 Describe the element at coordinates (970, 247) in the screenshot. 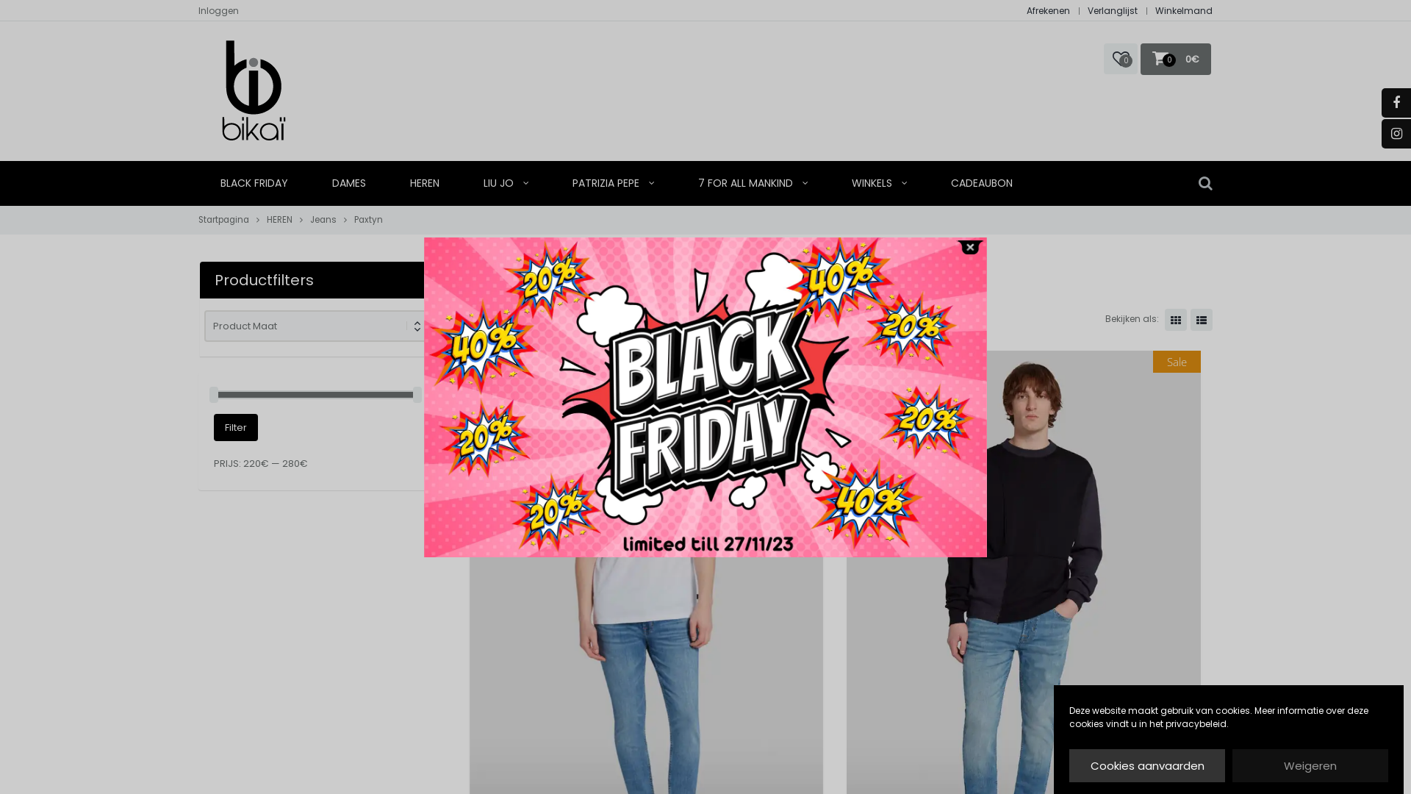

I see `Sluiten` at that location.